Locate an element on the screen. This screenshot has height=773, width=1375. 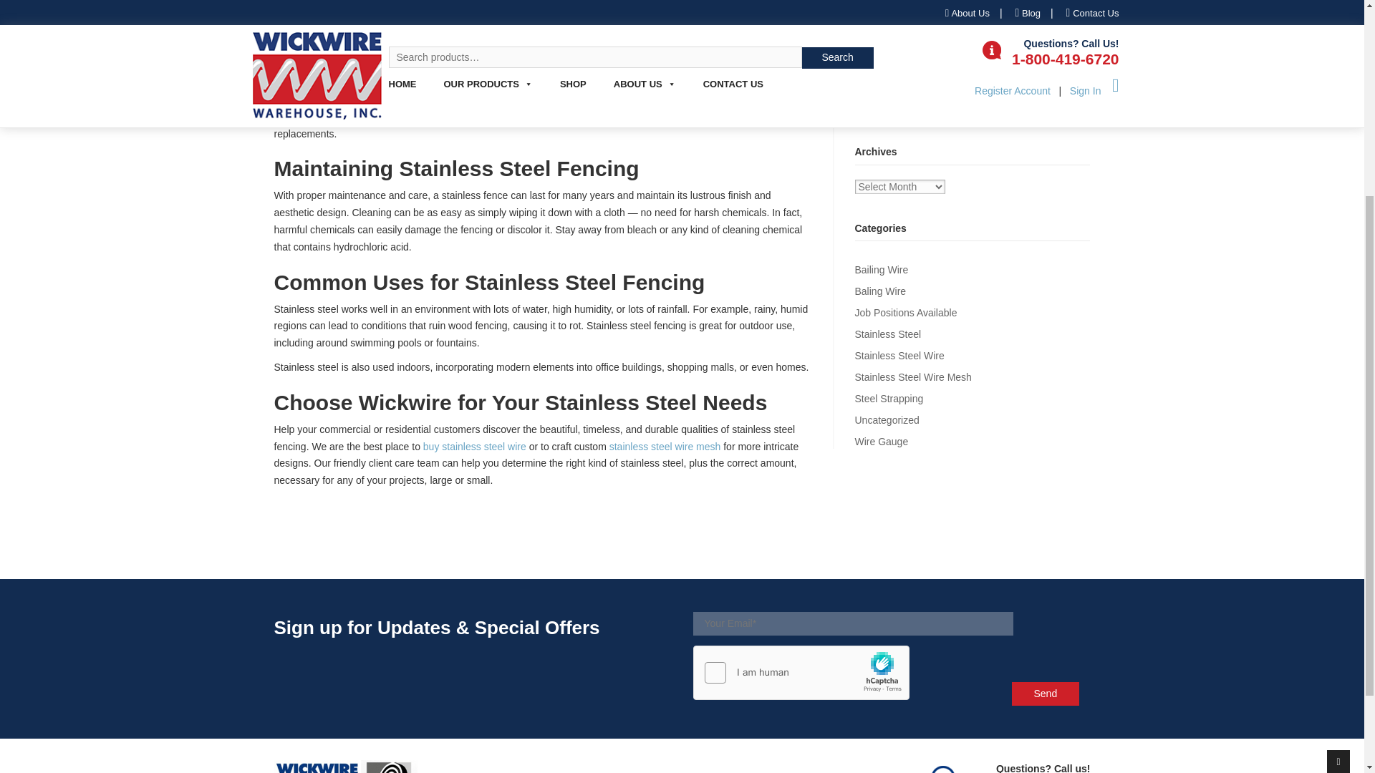
Why Choose Single Loop Baling Wire? is located at coordinates (941, 31).